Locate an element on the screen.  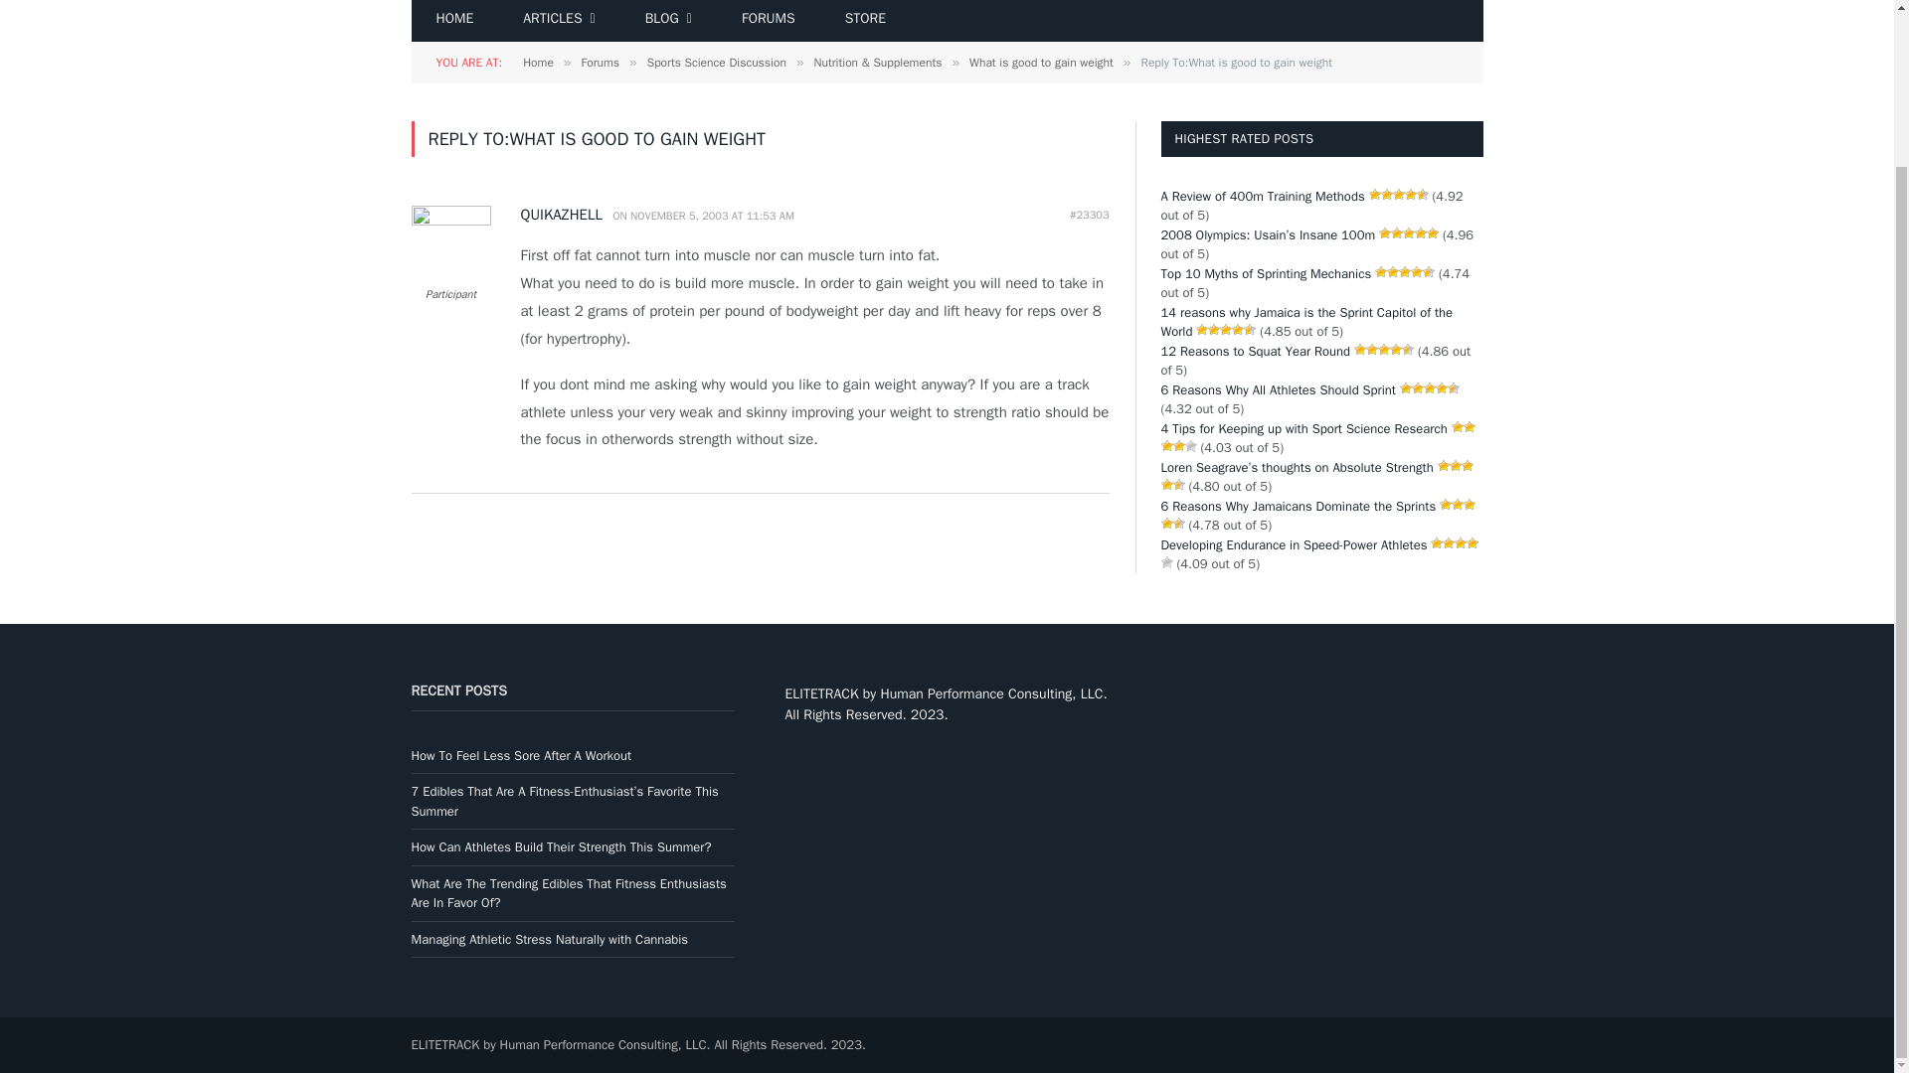
79 votes, average: 4.92 out of 5 is located at coordinates (1399, 195).